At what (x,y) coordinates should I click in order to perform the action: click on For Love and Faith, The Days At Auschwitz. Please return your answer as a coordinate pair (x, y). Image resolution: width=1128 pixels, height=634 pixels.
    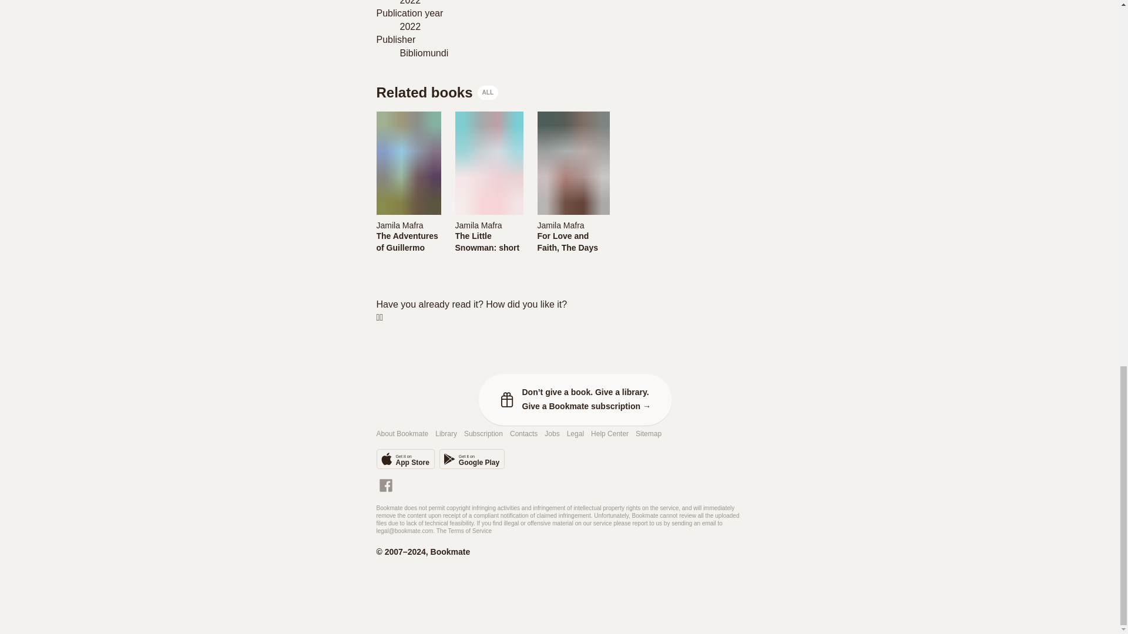
    Looking at the image, I should click on (572, 242).